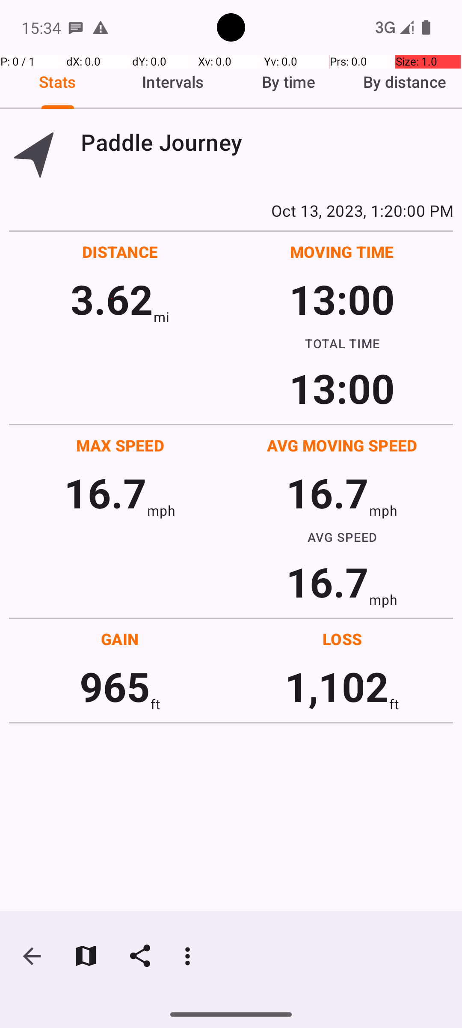  I want to click on mph, so click(161, 511).